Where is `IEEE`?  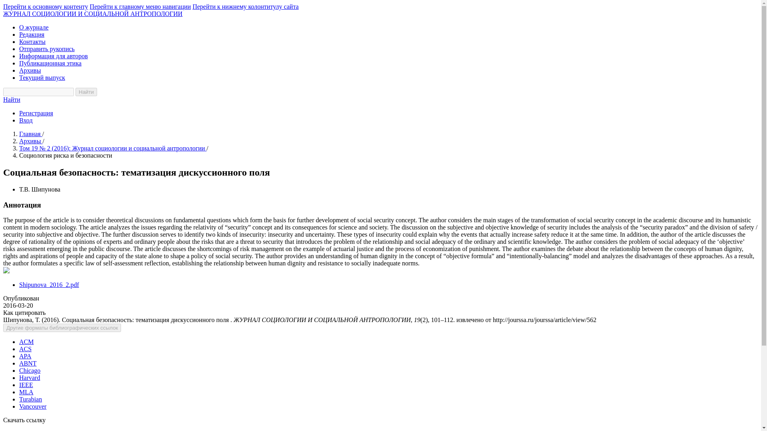 IEEE is located at coordinates (26, 385).